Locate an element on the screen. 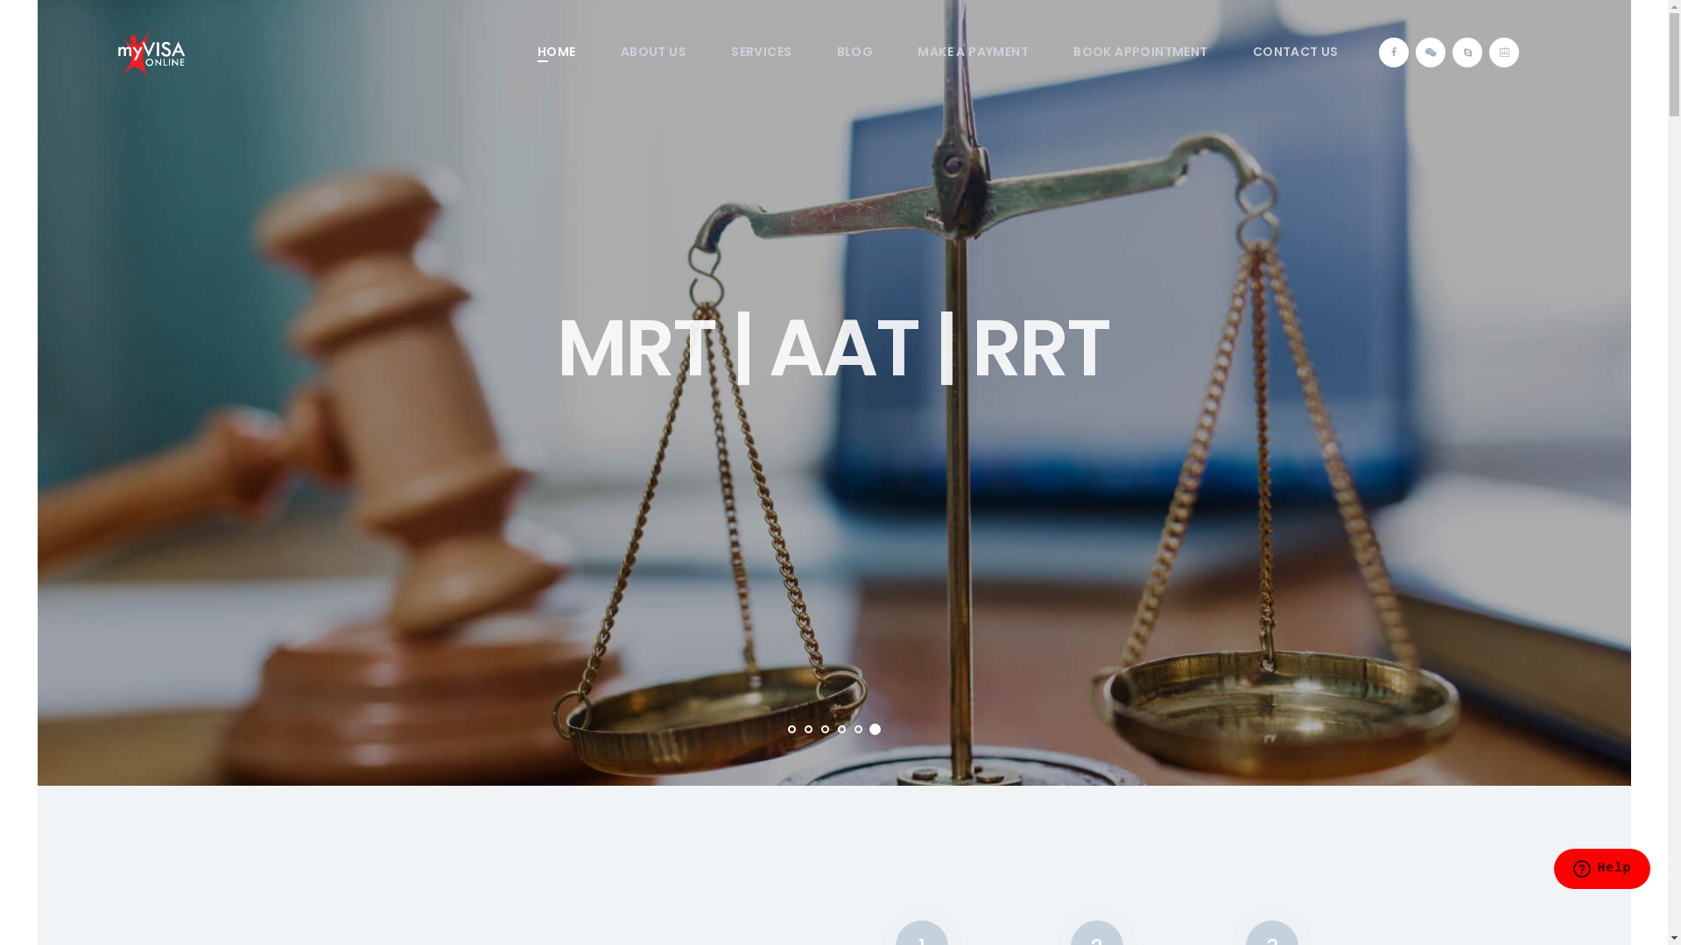 Image resolution: width=1681 pixels, height=945 pixels. ABOUT US is located at coordinates (653, 52).